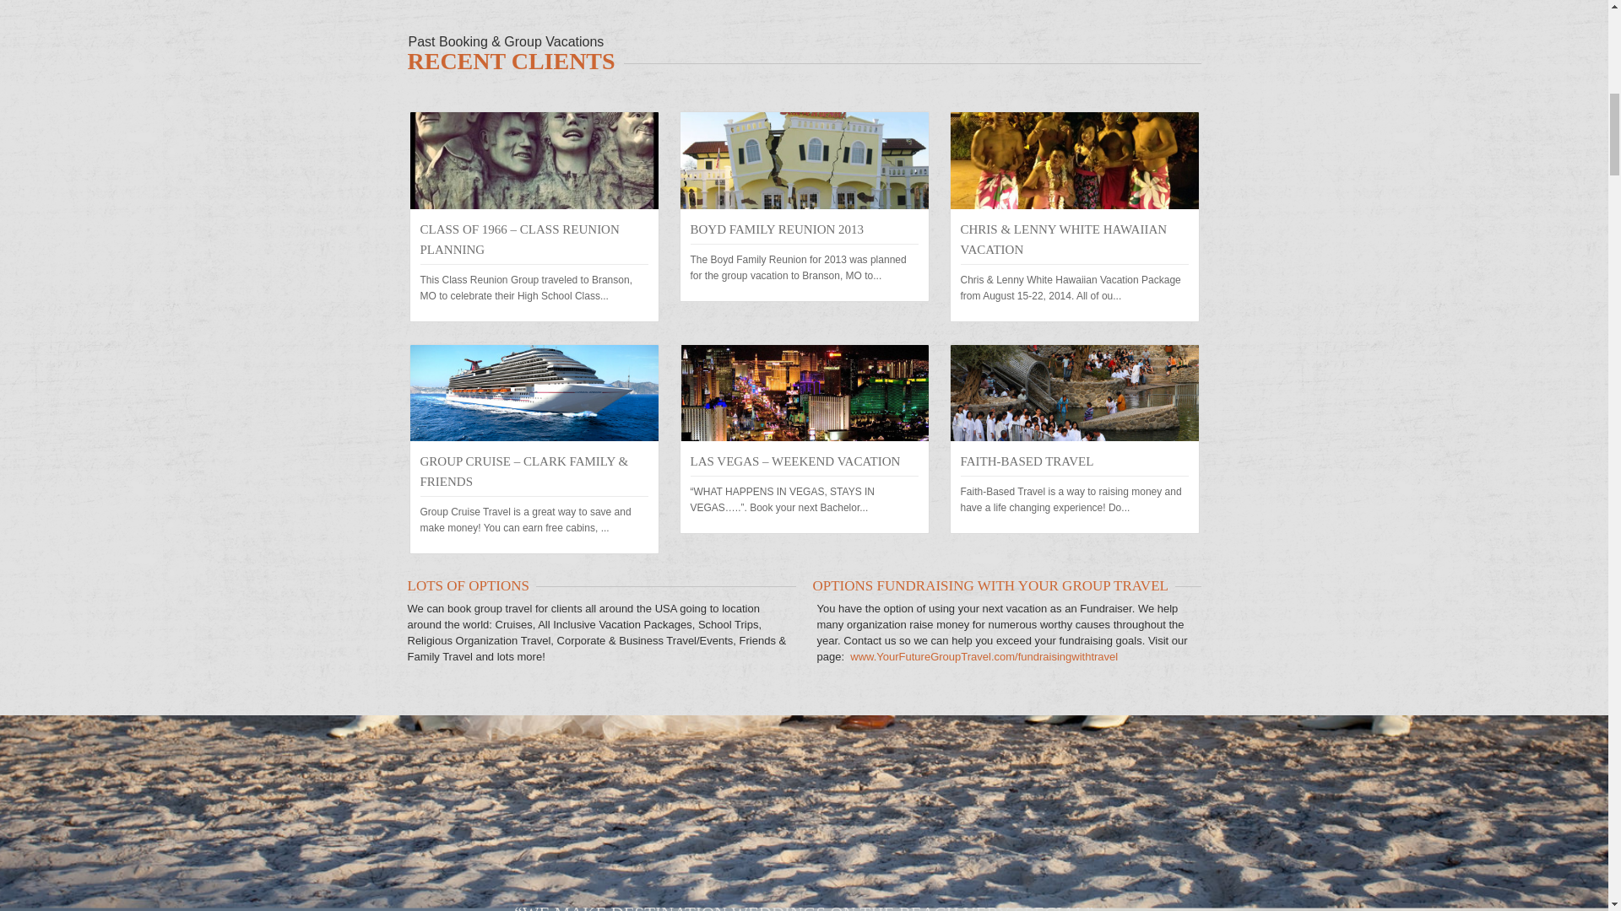 This screenshot has width=1621, height=911. I want to click on Fundraising With Group Travel, so click(984, 656).